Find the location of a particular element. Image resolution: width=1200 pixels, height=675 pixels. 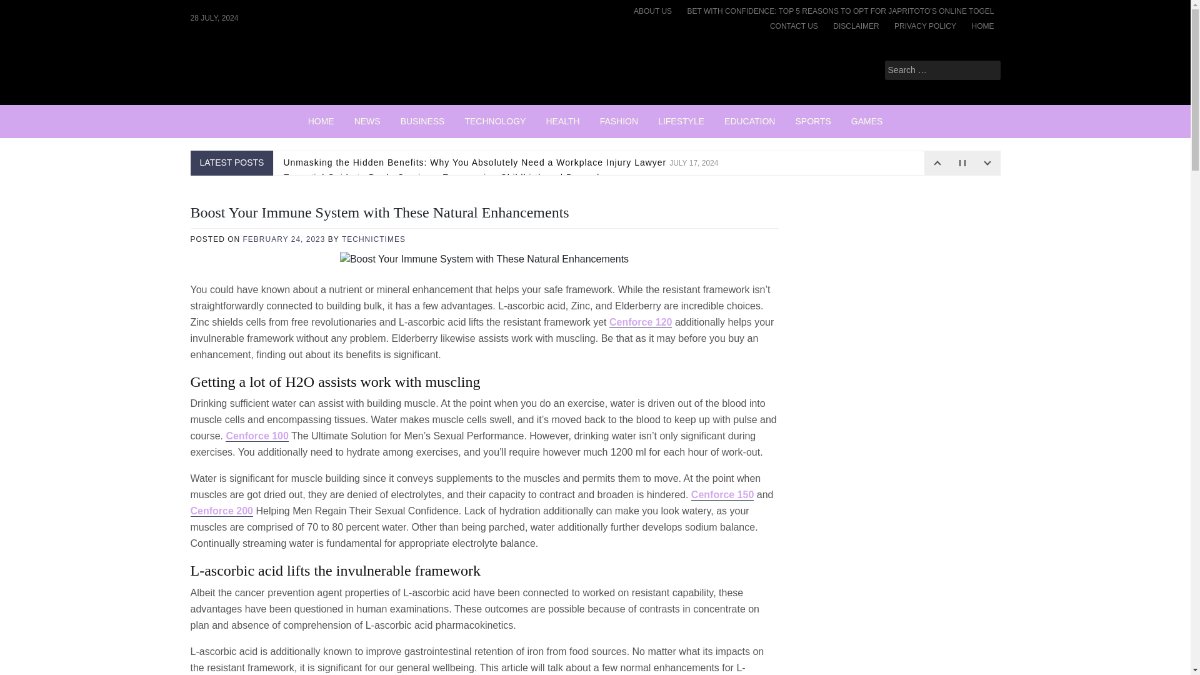

Cenforce 200 is located at coordinates (221, 511).